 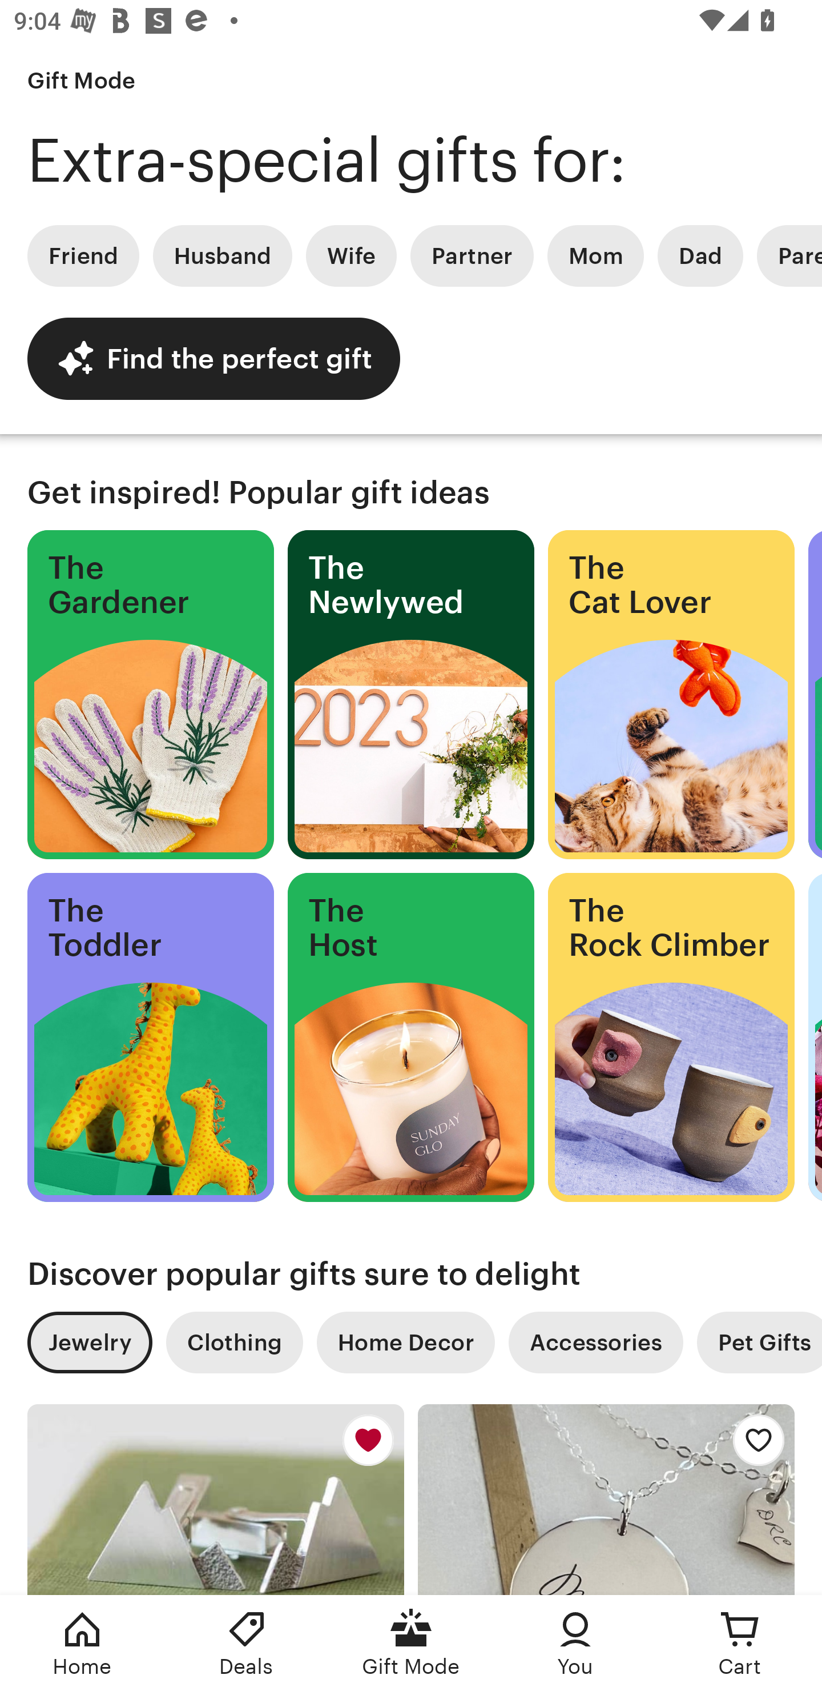 I want to click on Dad, so click(x=700, y=256).